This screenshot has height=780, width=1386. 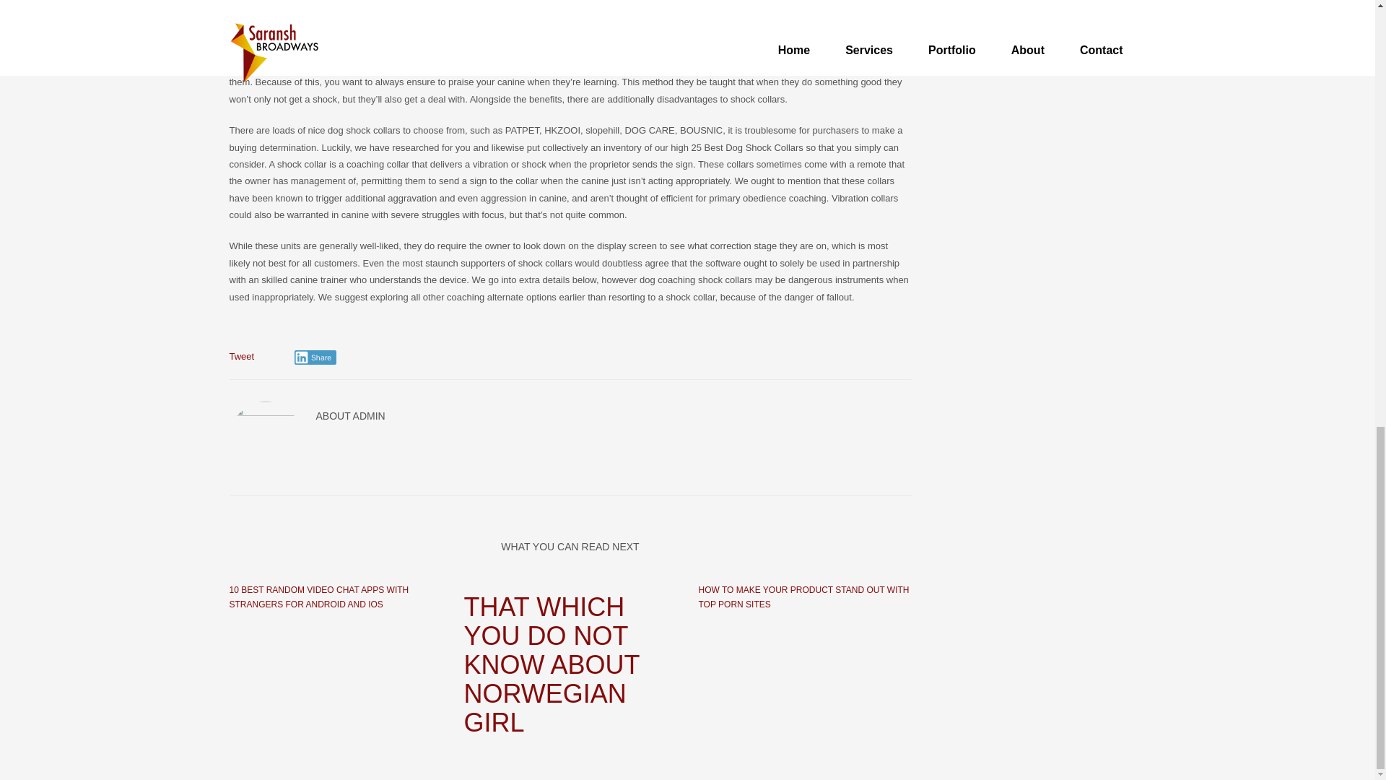 What do you see at coordinates (243, 357) in the screenshot?
I see `Tweet` at bounding box center [243, 357].